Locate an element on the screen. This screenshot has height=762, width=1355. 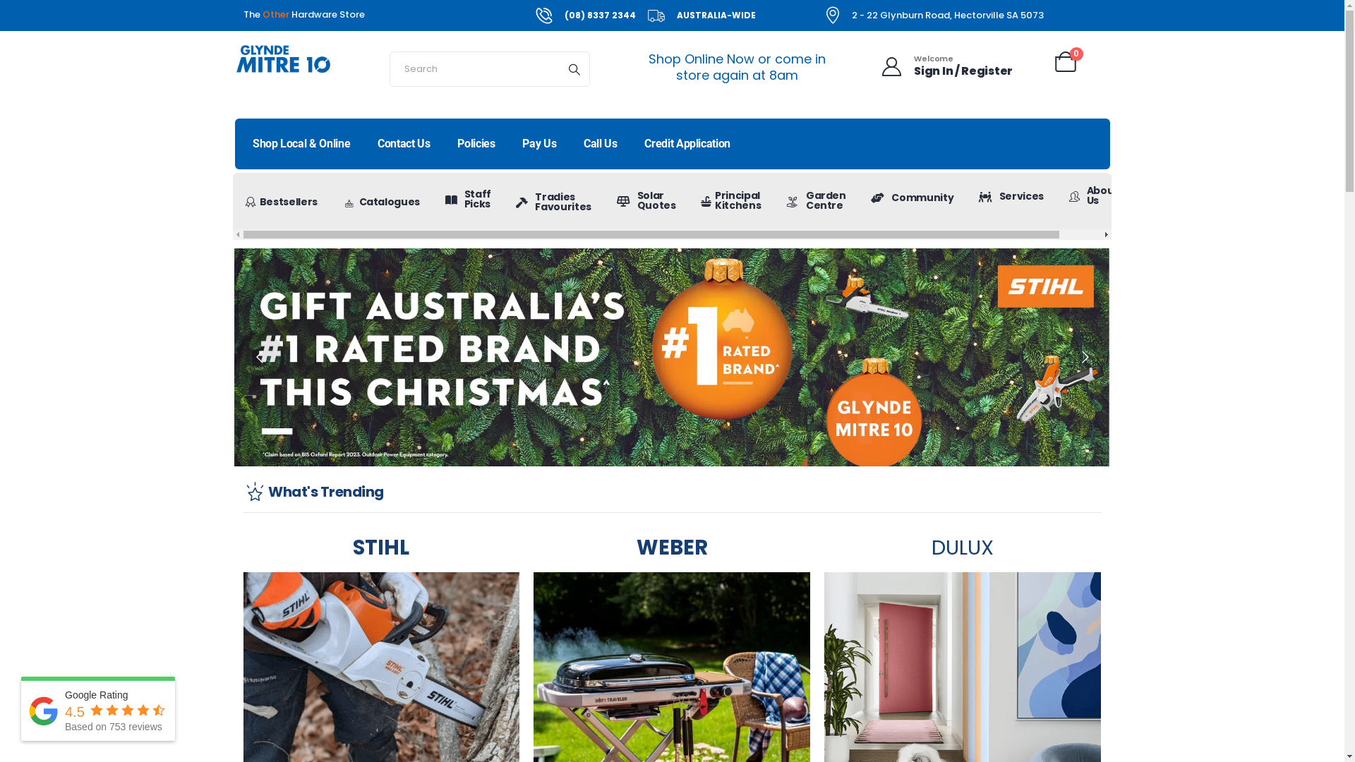
Contact Us is located at coordinates (404, 144).